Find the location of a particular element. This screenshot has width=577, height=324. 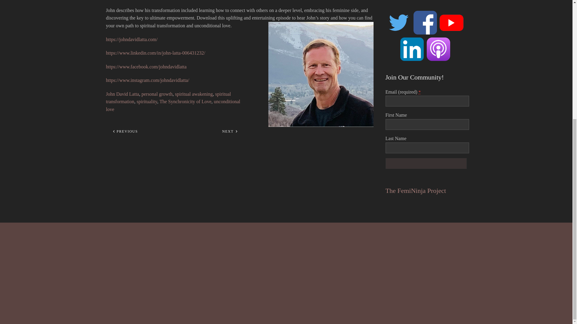

personal growth is located at coordinates (157, 94).